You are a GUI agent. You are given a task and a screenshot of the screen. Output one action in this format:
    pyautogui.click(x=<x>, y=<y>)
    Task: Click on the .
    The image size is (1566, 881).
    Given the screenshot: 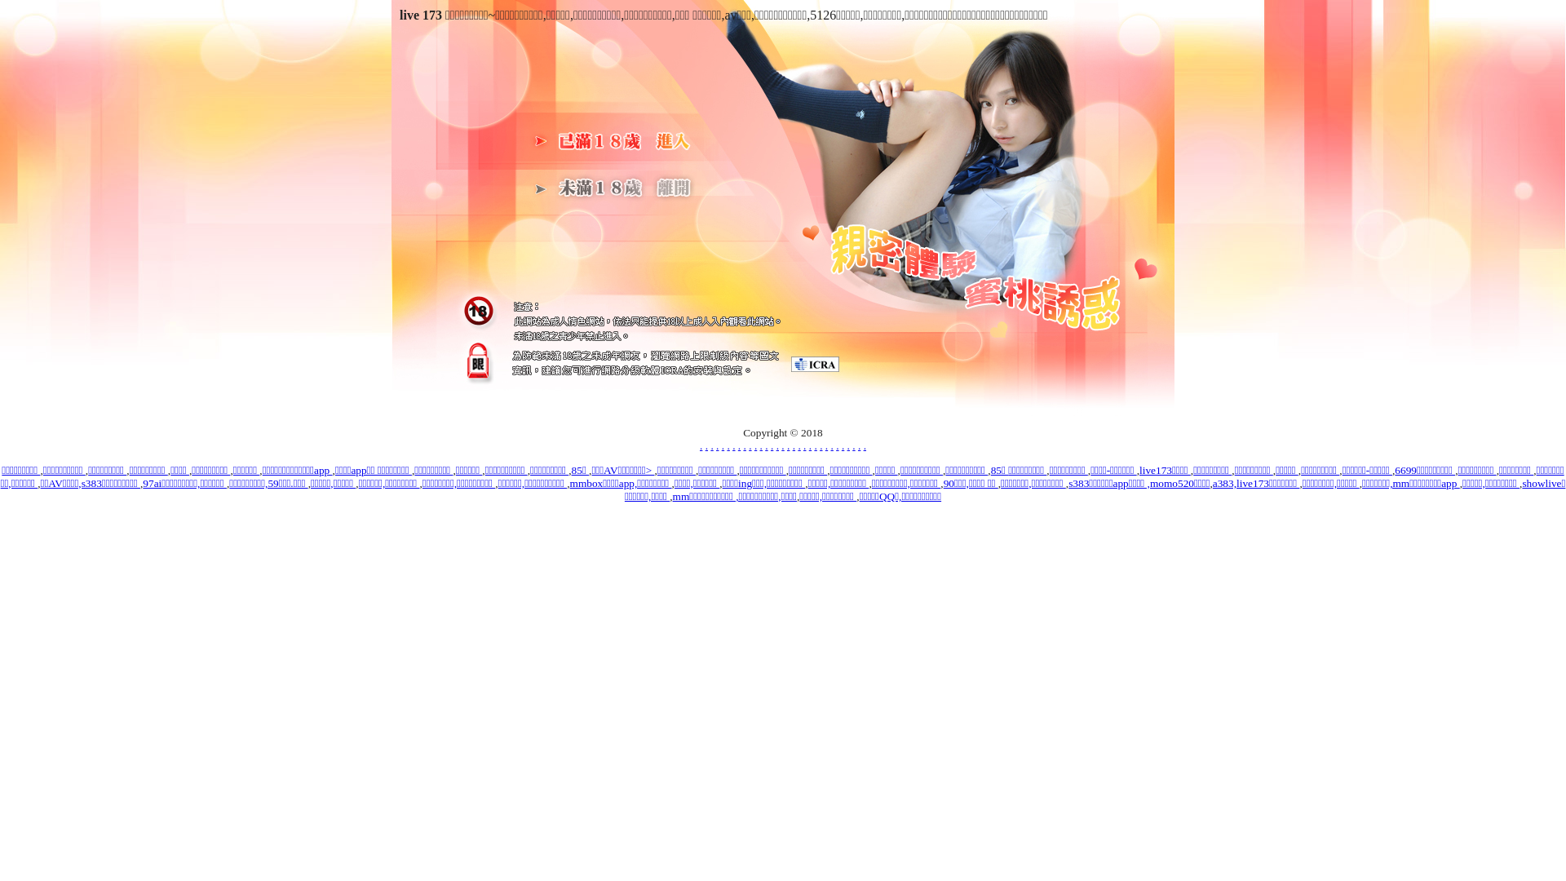 What is the action you would take?
    pyautogui.click(x=718, y=445)
    